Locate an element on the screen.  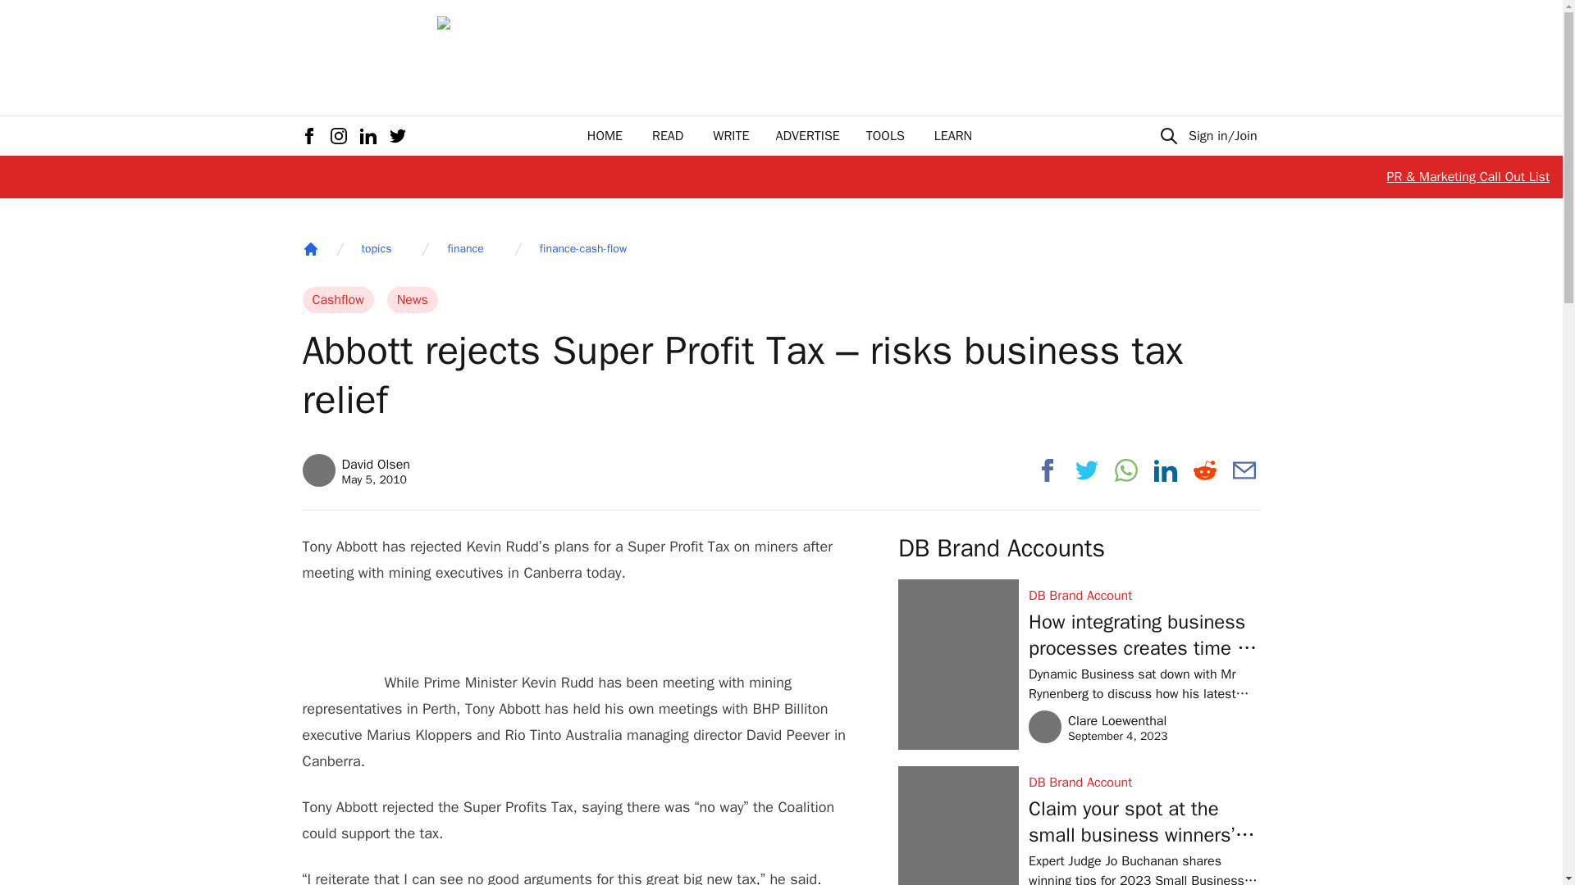
Home is located at coordinates (376, 249).